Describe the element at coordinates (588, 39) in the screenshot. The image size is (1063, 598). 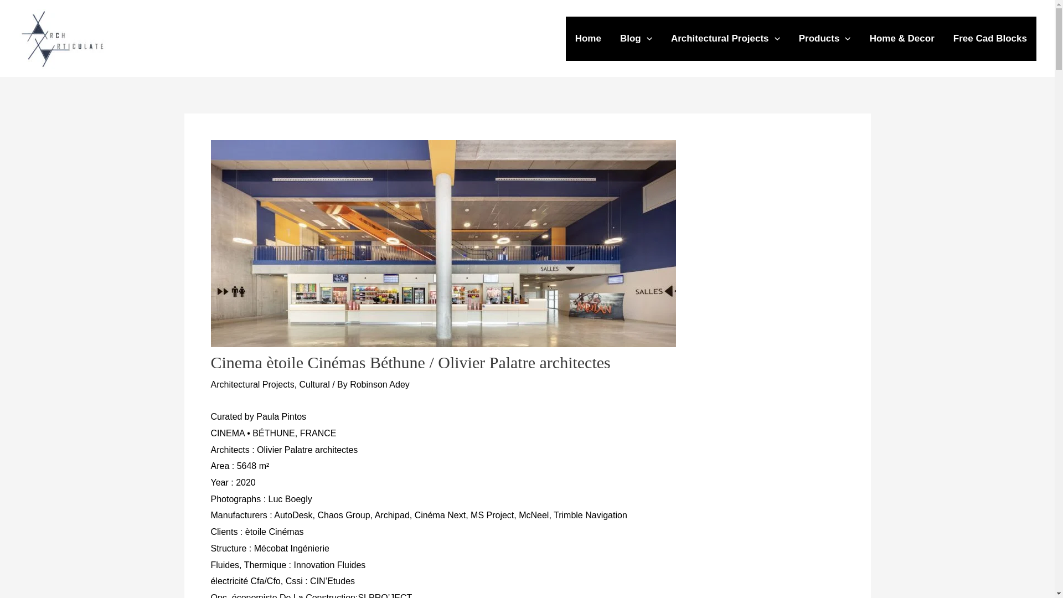
I see `Home` at that location.